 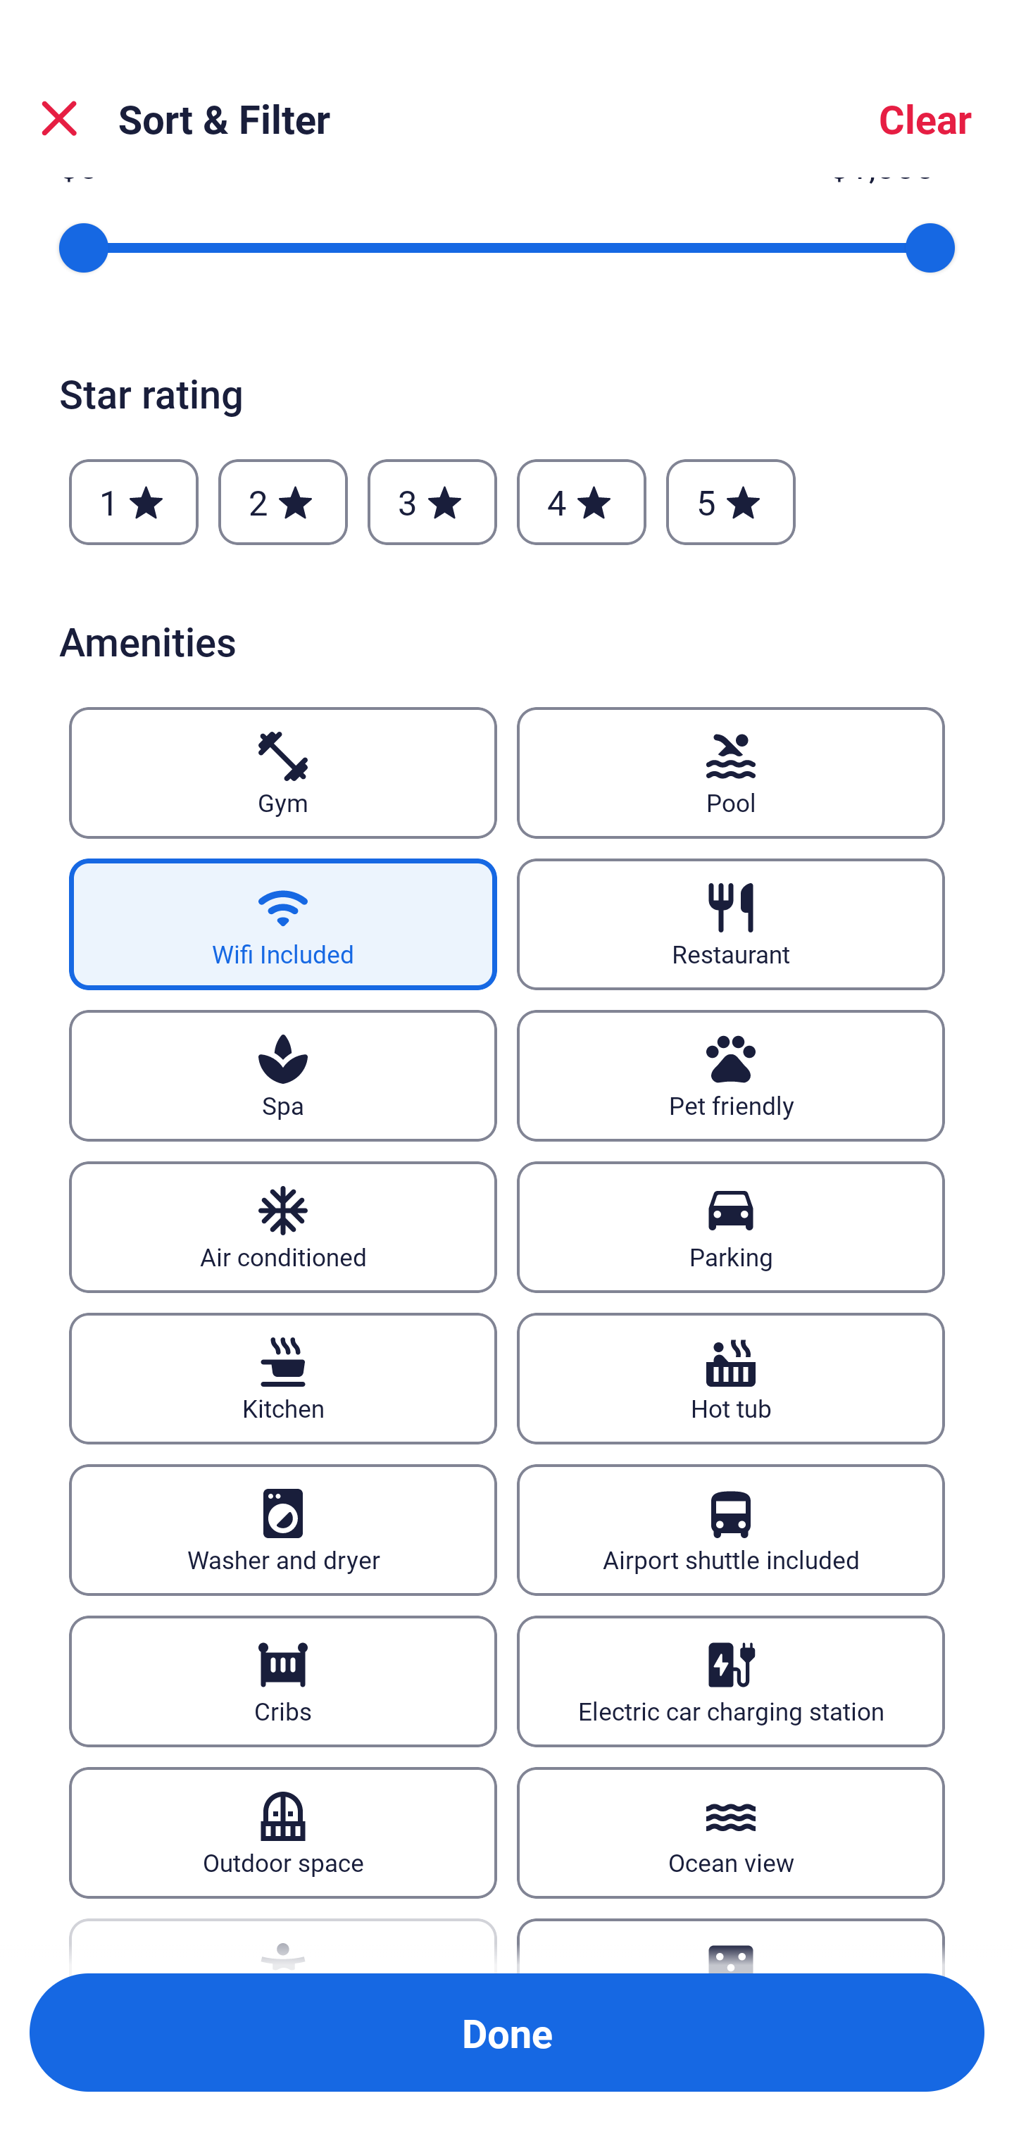 I want to click on Air conditioned, so click(x=282, y=1227).